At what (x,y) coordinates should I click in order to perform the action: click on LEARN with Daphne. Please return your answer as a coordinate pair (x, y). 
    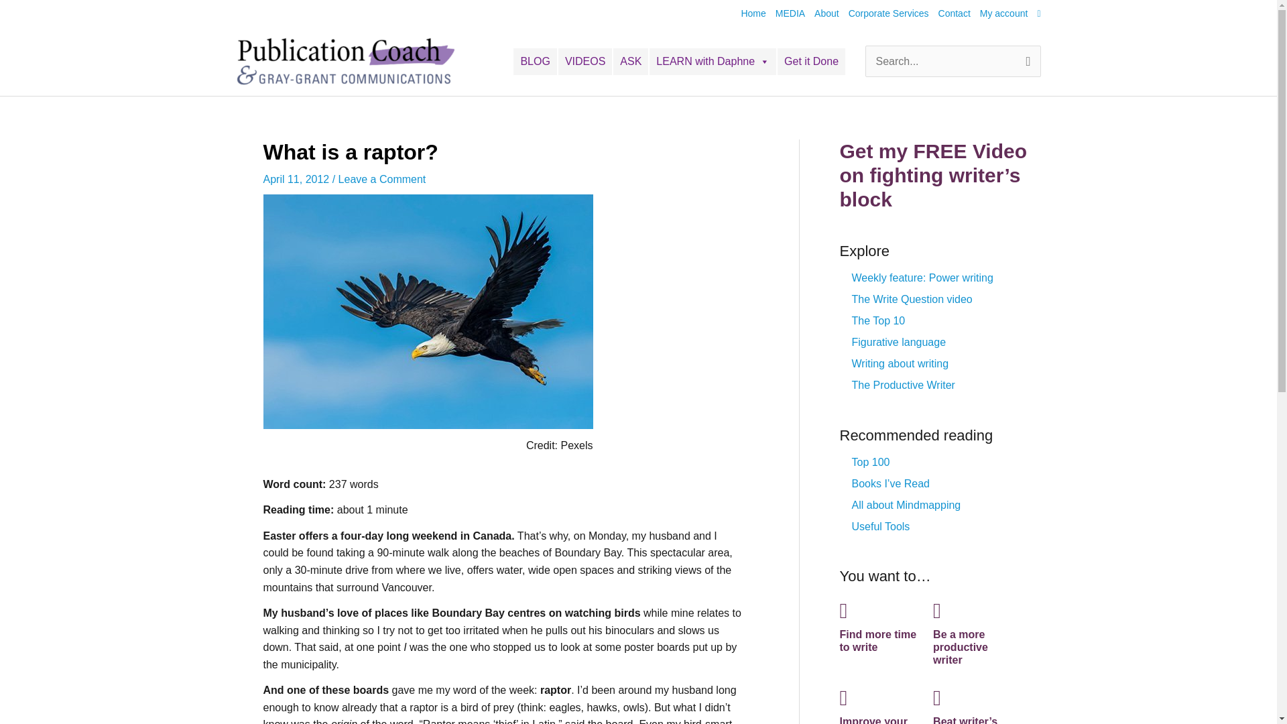
    Looking at the image, I should click on (713, 62).